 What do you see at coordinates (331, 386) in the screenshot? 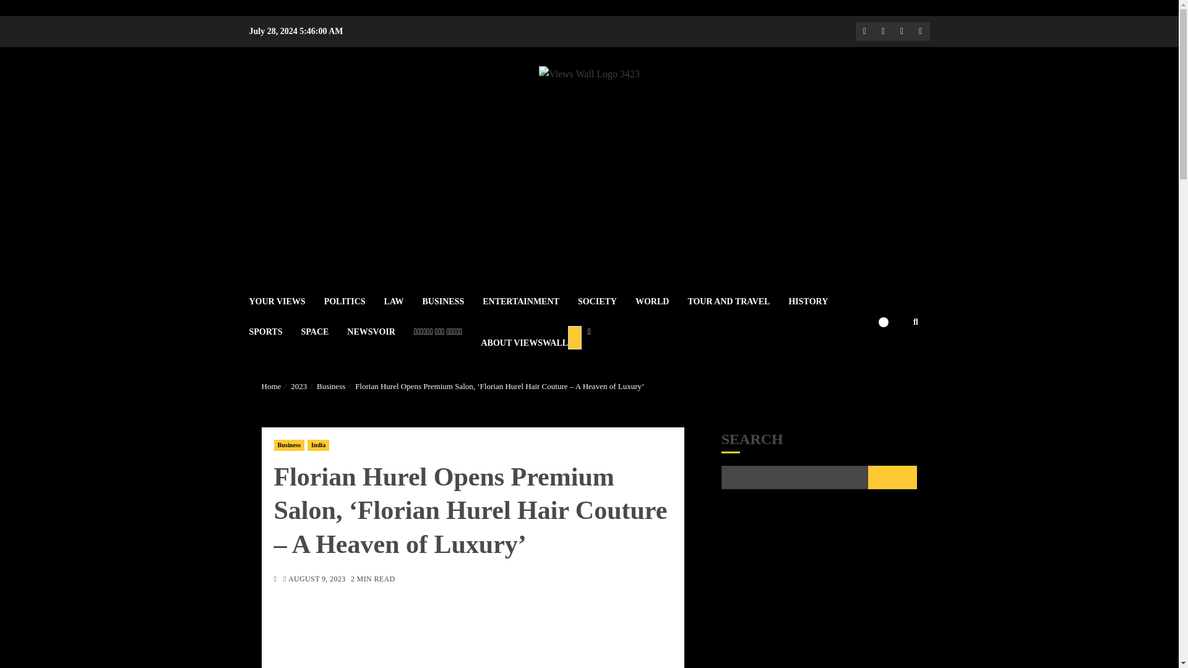
I see `Business` at bounding box center [331, 386].